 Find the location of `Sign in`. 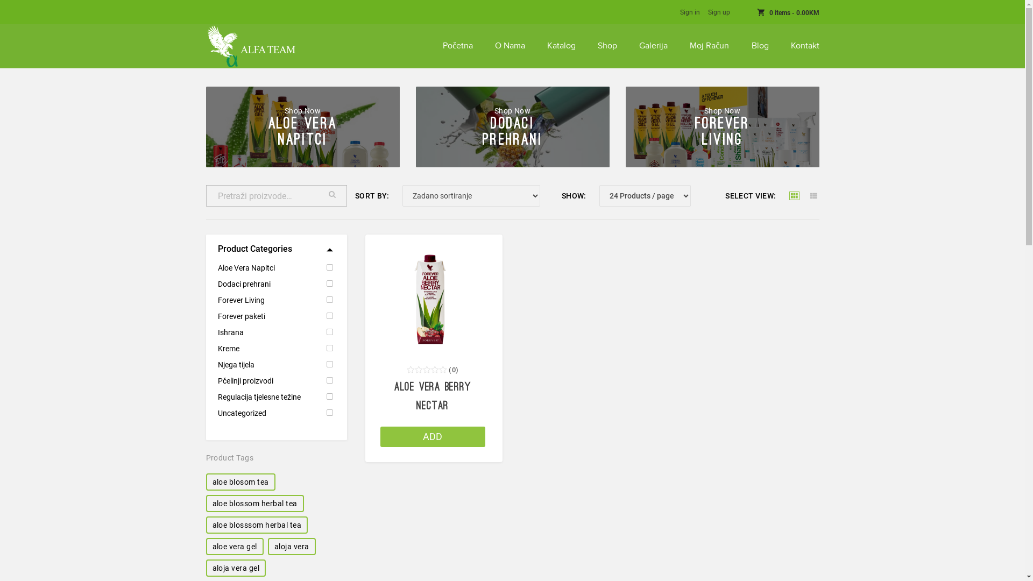

Sign in is located at coordinates (690, 12).